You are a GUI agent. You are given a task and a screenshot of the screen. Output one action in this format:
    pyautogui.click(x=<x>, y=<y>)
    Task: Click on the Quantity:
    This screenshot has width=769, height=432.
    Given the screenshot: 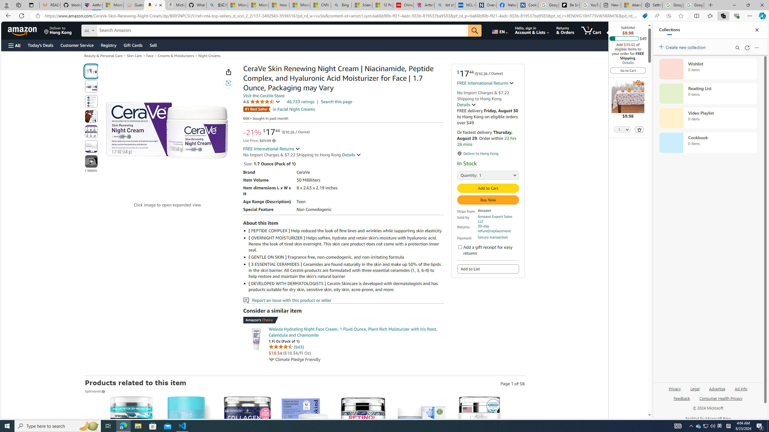 What is the action you would take?
    pyautogui.click(x=464, y=175)
    